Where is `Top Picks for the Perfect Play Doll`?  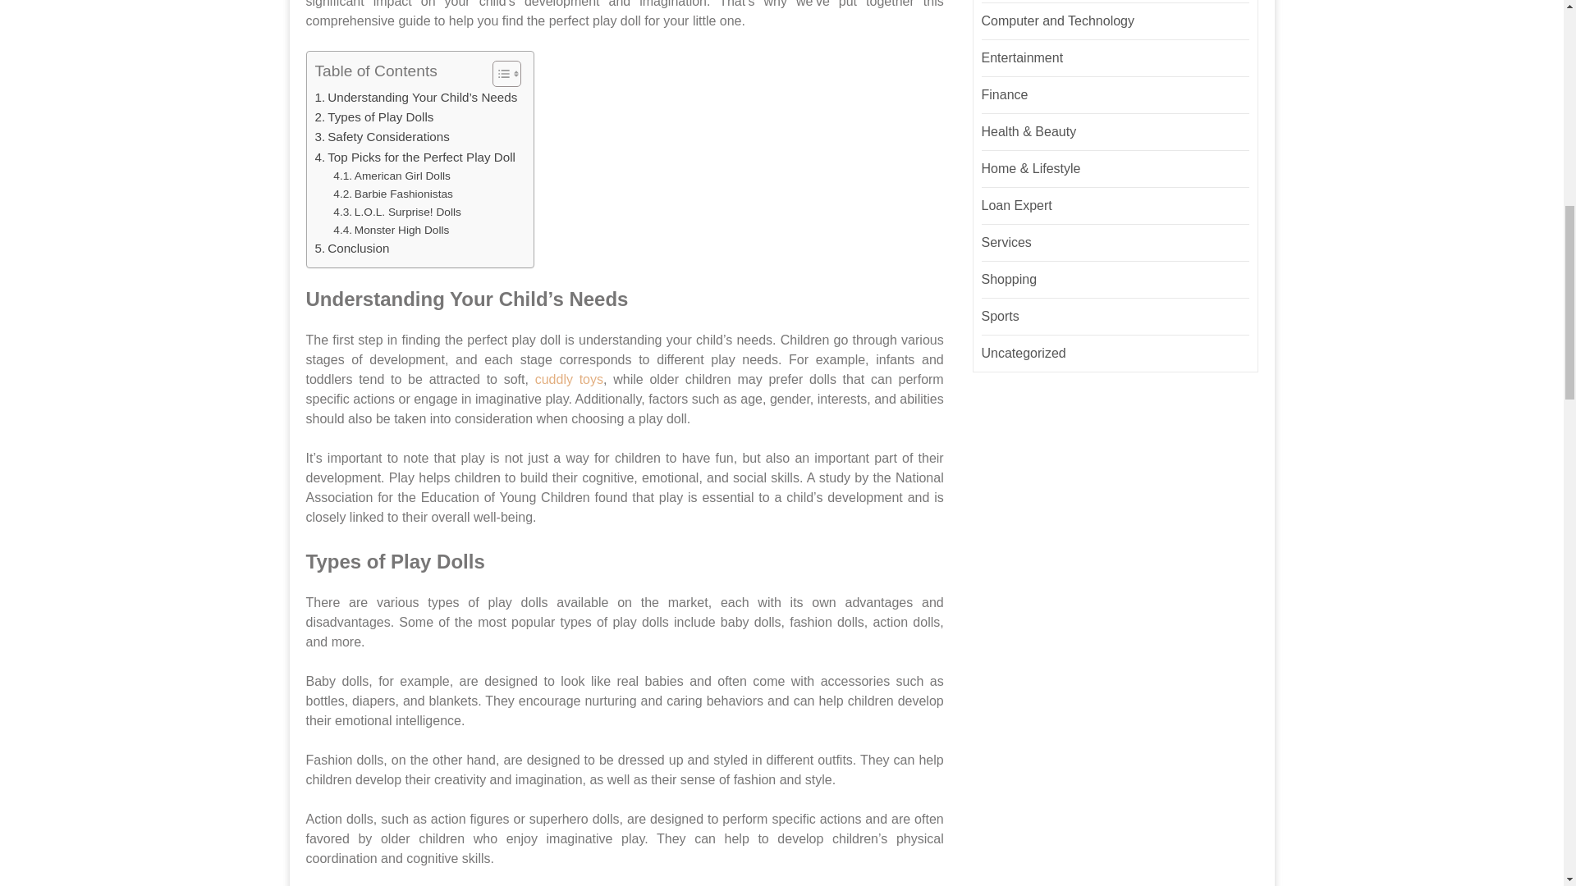 Top Picks for the Perfect Play Doll is located at coordinates (415, 158).